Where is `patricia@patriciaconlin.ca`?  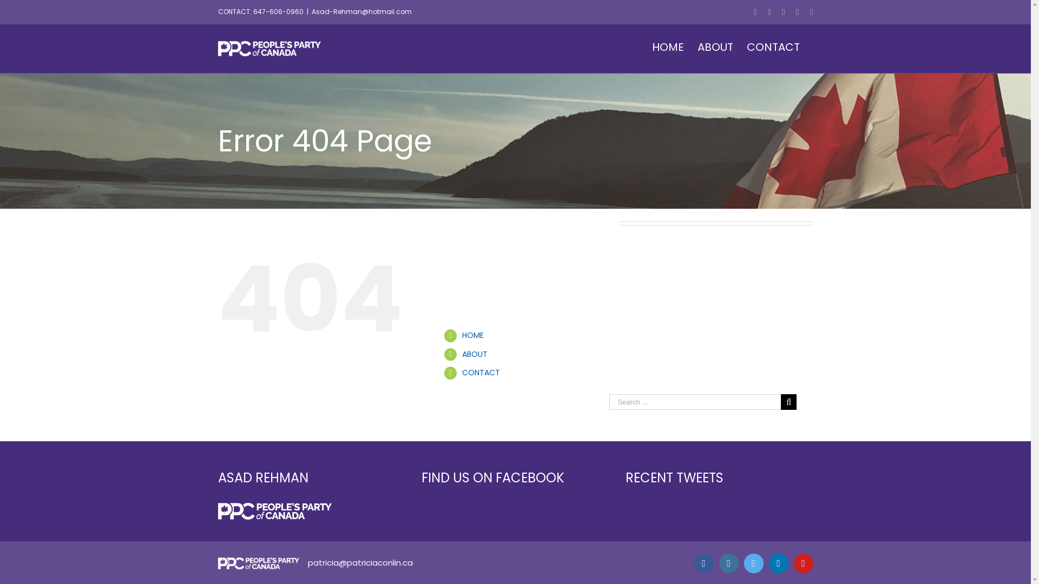
patricia@patriciaconlin.ca is located at coordinates (360, 562).